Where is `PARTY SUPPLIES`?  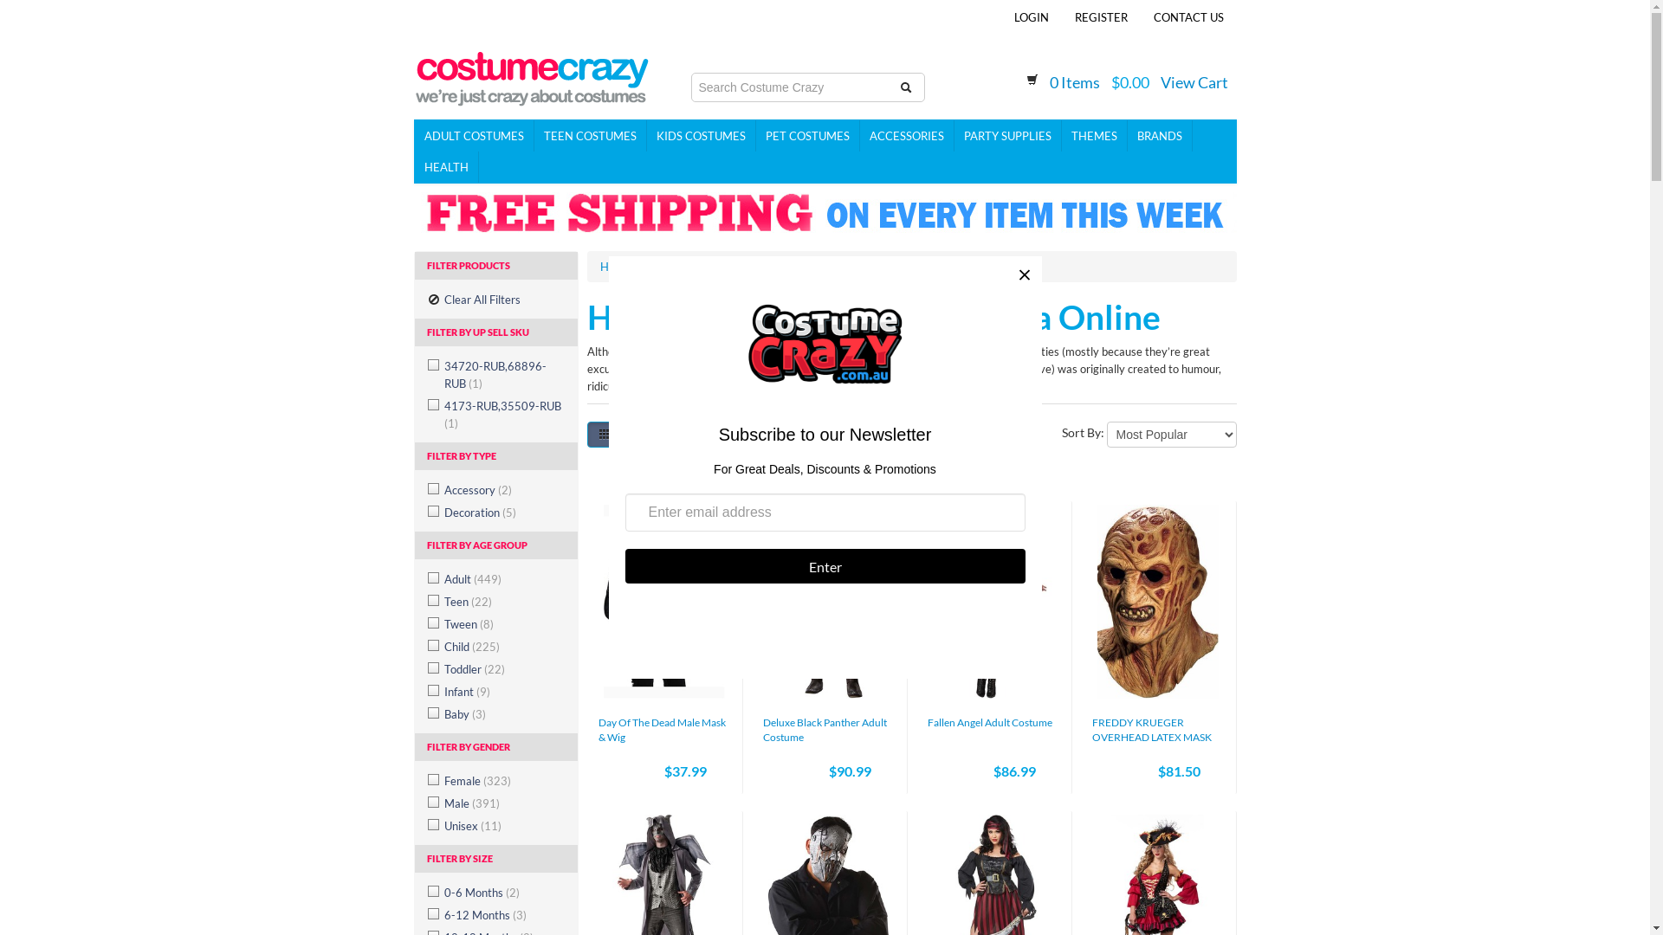
PARTY SUPPLIES is located at coordinates (1008, 136).